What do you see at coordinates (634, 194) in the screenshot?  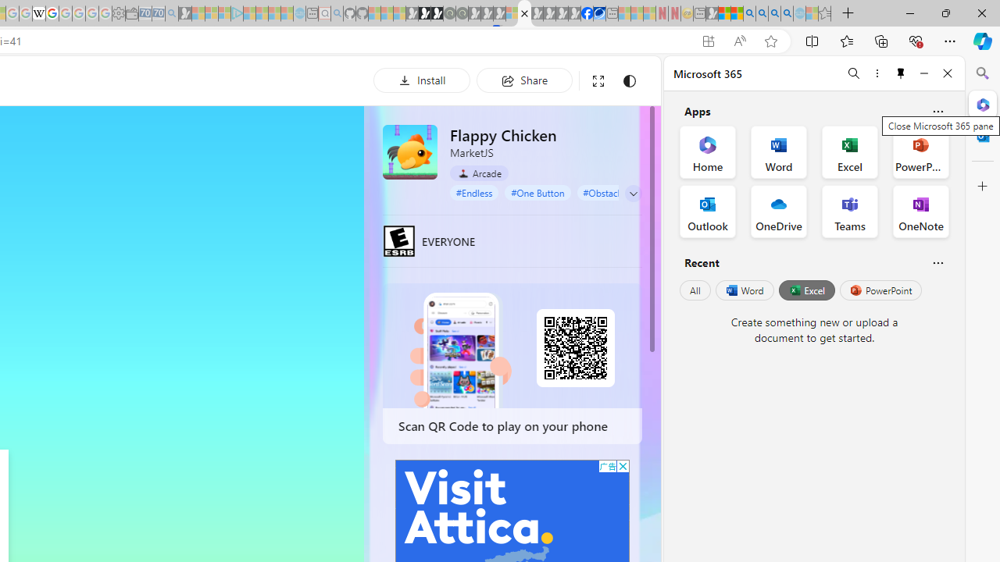 I see `Class: control` at bounding box center [634, 194].